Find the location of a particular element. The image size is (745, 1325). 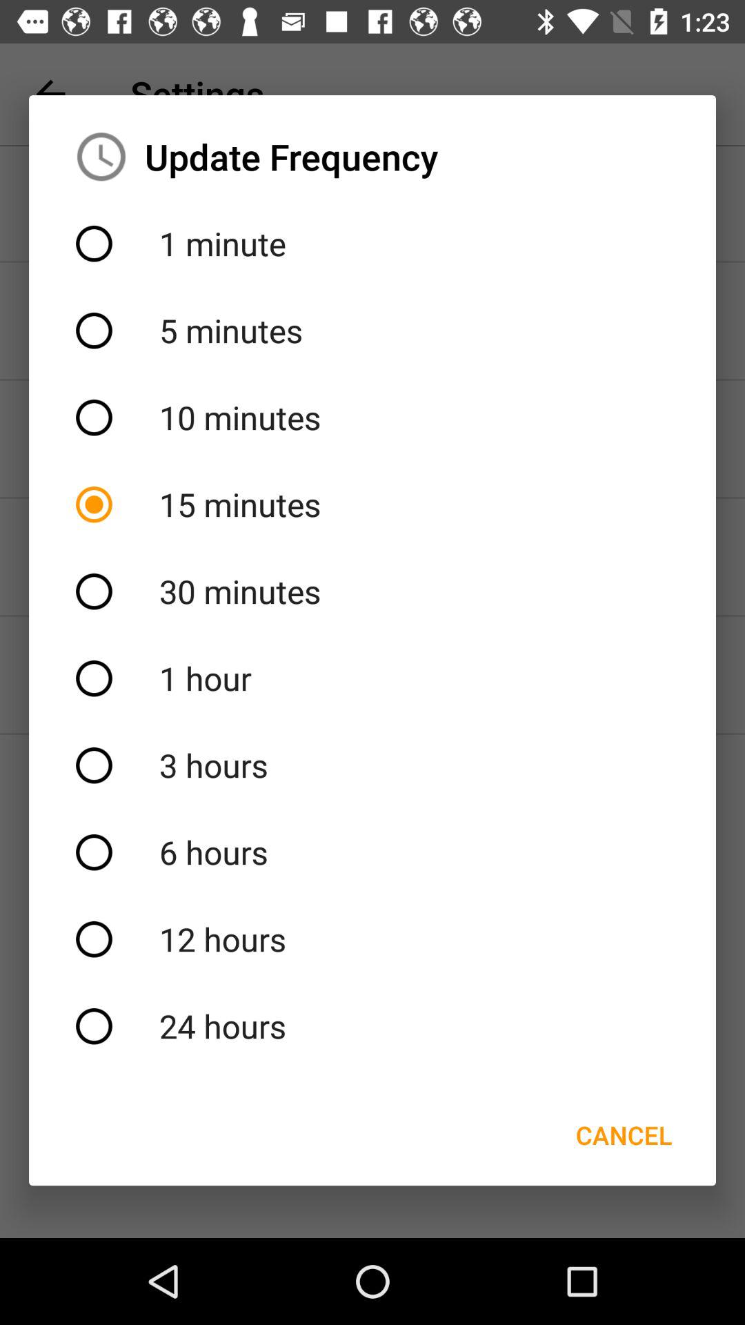

select item above the cancel is located at coordinates (372, 1026).